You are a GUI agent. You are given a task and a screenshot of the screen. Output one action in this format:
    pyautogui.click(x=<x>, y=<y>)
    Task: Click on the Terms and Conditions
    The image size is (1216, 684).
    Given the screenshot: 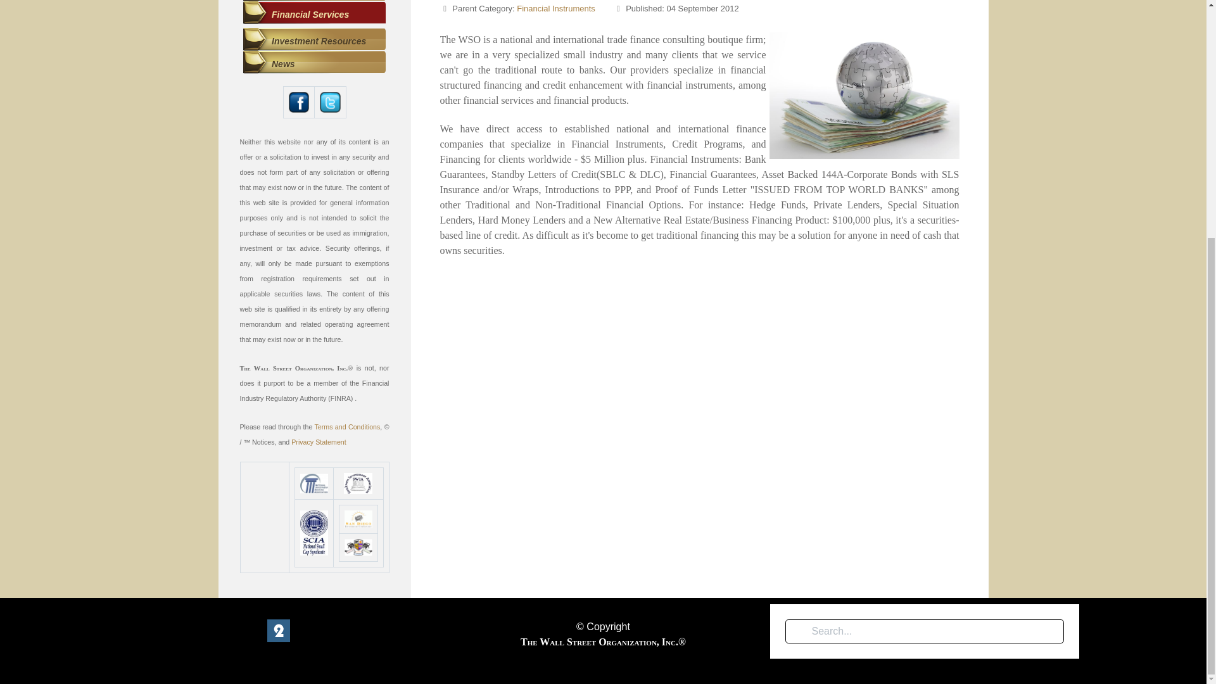 What is the action you would take?
    pyautogui.click(x=347, y=426)
    